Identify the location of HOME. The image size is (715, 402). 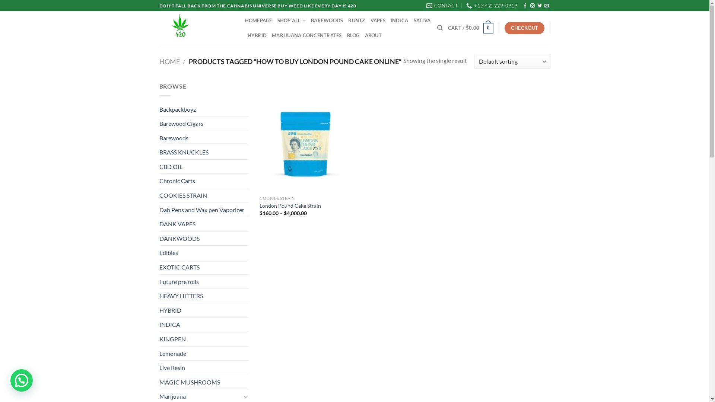
(170, 61).